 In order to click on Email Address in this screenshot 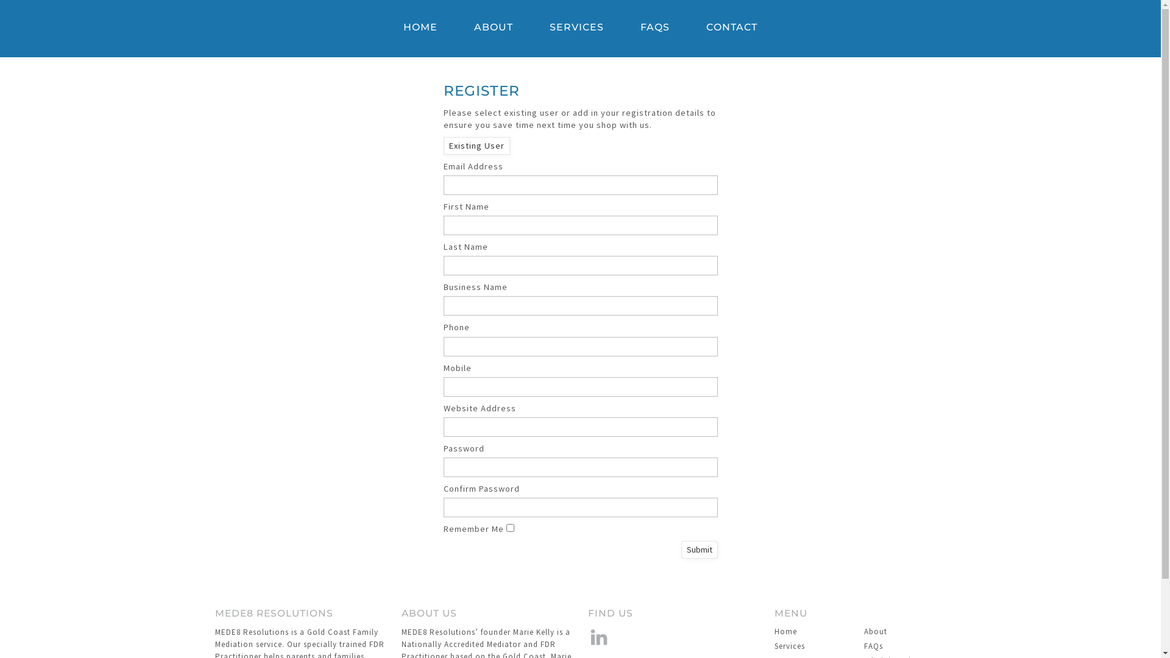, I will do `click(581, 185)`.